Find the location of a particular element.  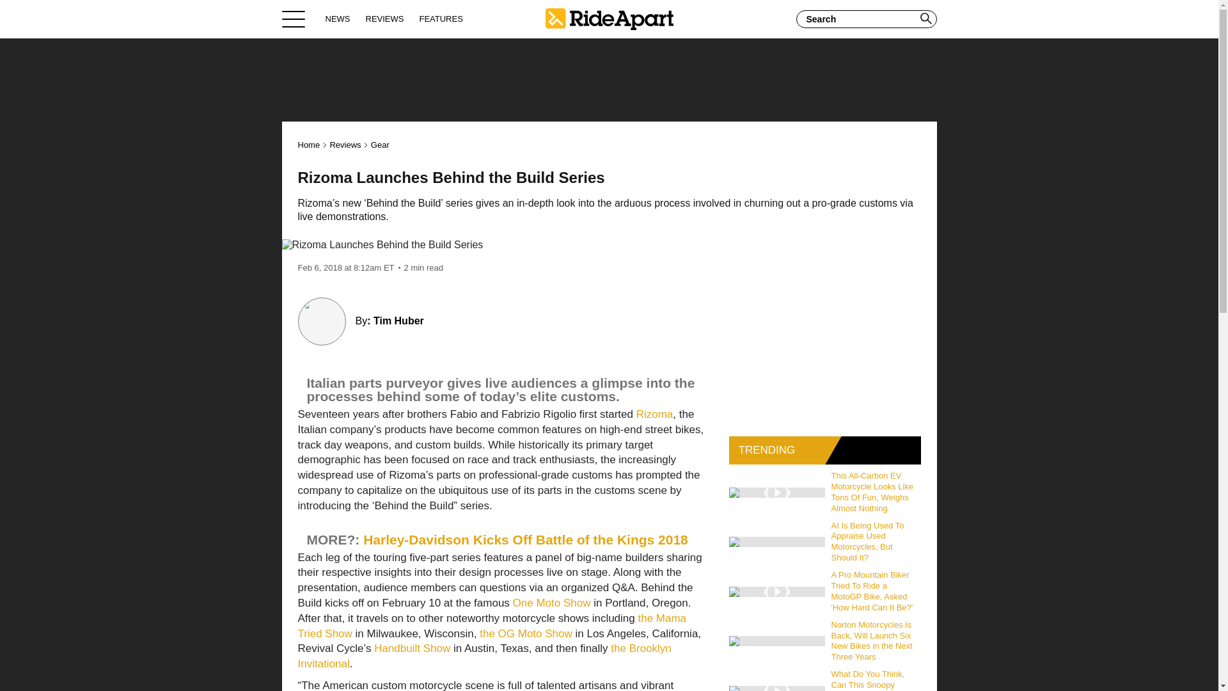

the Brooklyn Invitational is located at coordinates (485, 656).